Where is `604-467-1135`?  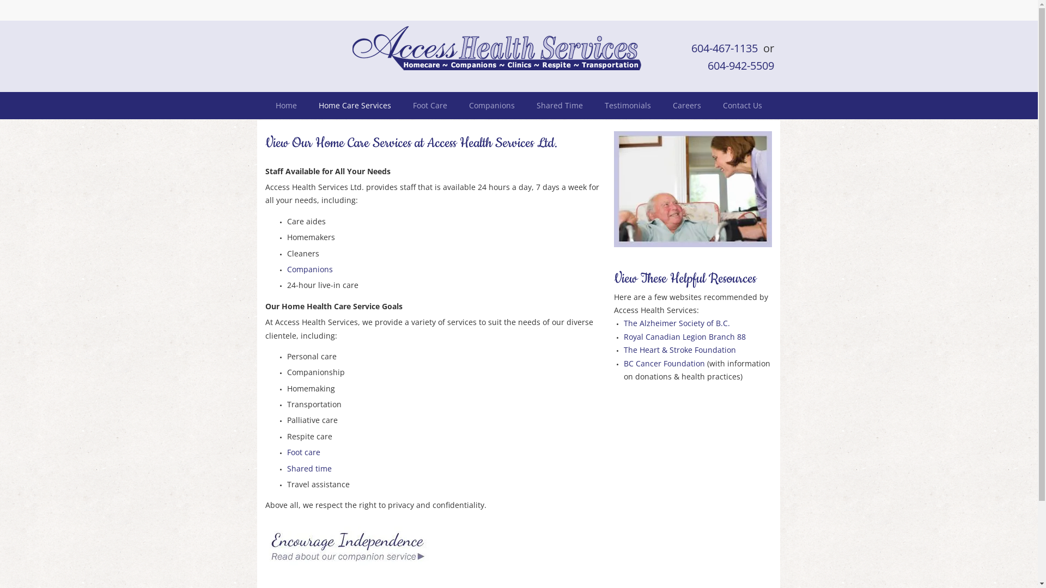 604-467-1135 is located at coordinates (724, 48).